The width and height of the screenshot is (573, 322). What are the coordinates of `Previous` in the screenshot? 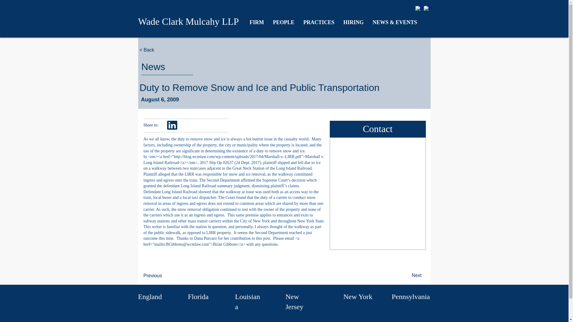 It's located at (163, 276).